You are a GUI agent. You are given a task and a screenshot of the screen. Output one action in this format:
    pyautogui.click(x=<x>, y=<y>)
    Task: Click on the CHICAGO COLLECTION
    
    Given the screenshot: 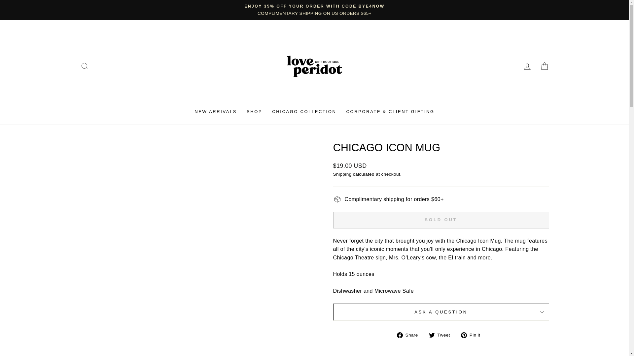 What is the action you would take?
    pyautogui.click(x=304, y=111)
    